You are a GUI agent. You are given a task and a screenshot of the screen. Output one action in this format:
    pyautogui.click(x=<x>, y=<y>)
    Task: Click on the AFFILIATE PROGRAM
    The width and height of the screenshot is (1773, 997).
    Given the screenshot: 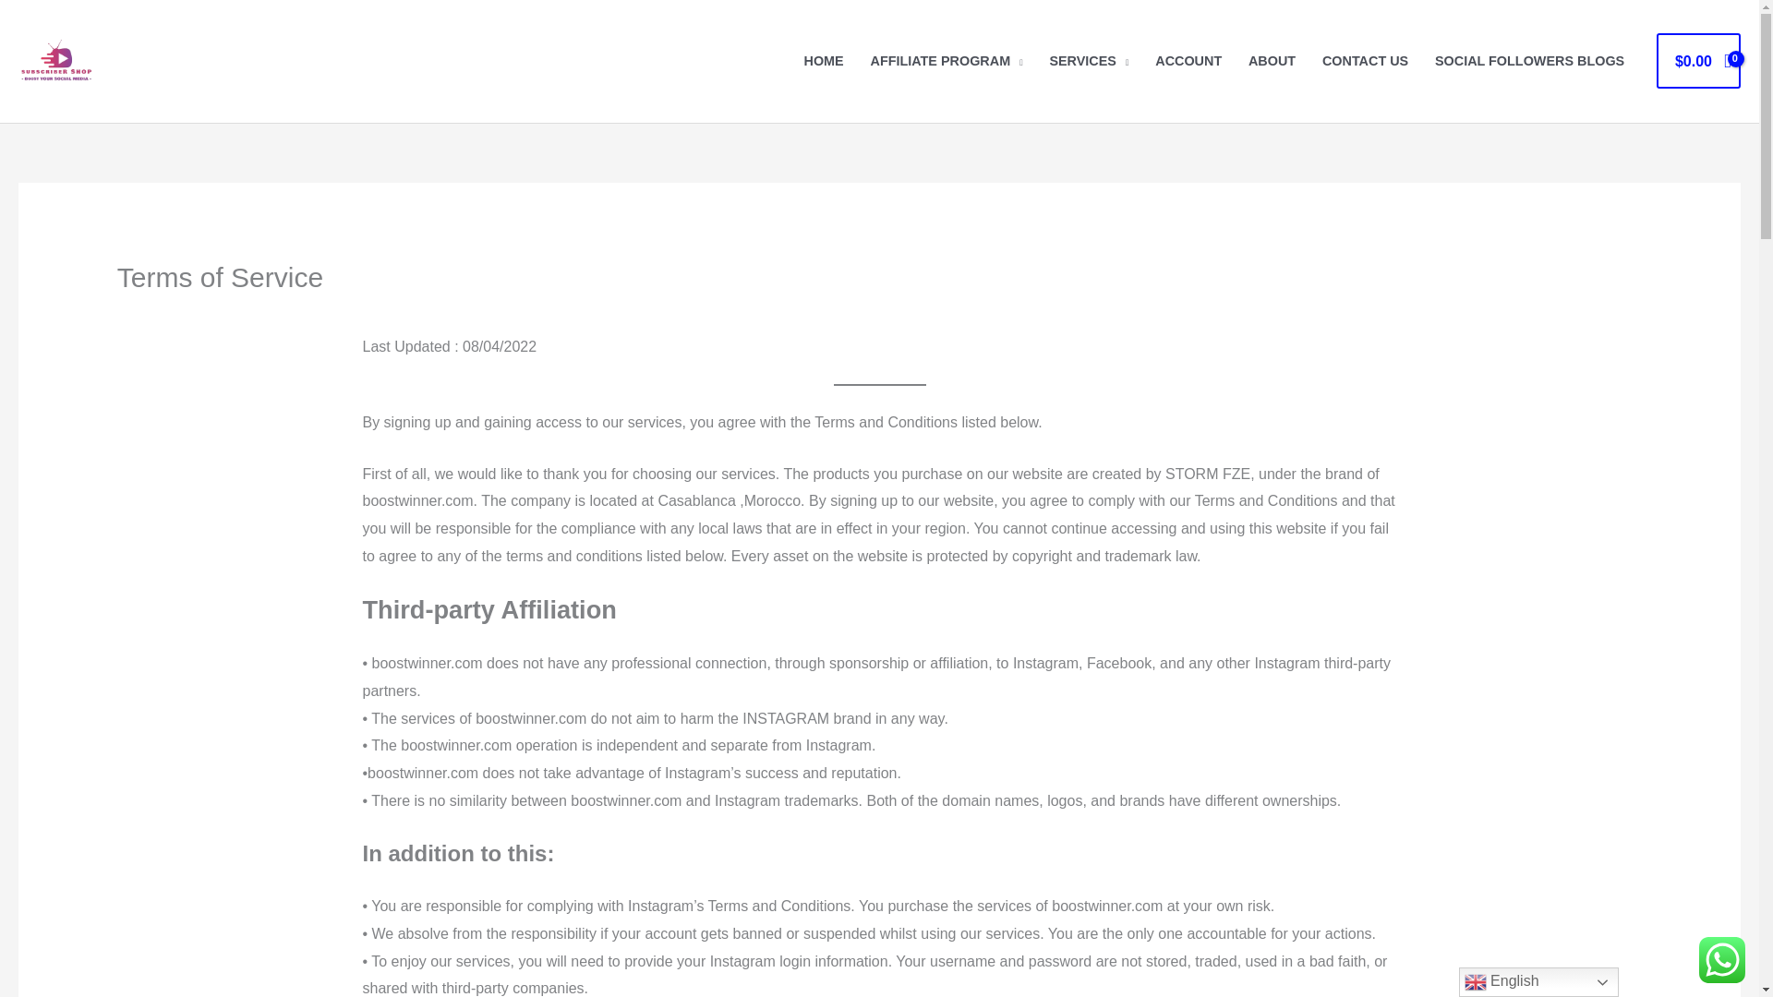 What is the action you would take?
    pyautogui.click(x=946, y=61)
    